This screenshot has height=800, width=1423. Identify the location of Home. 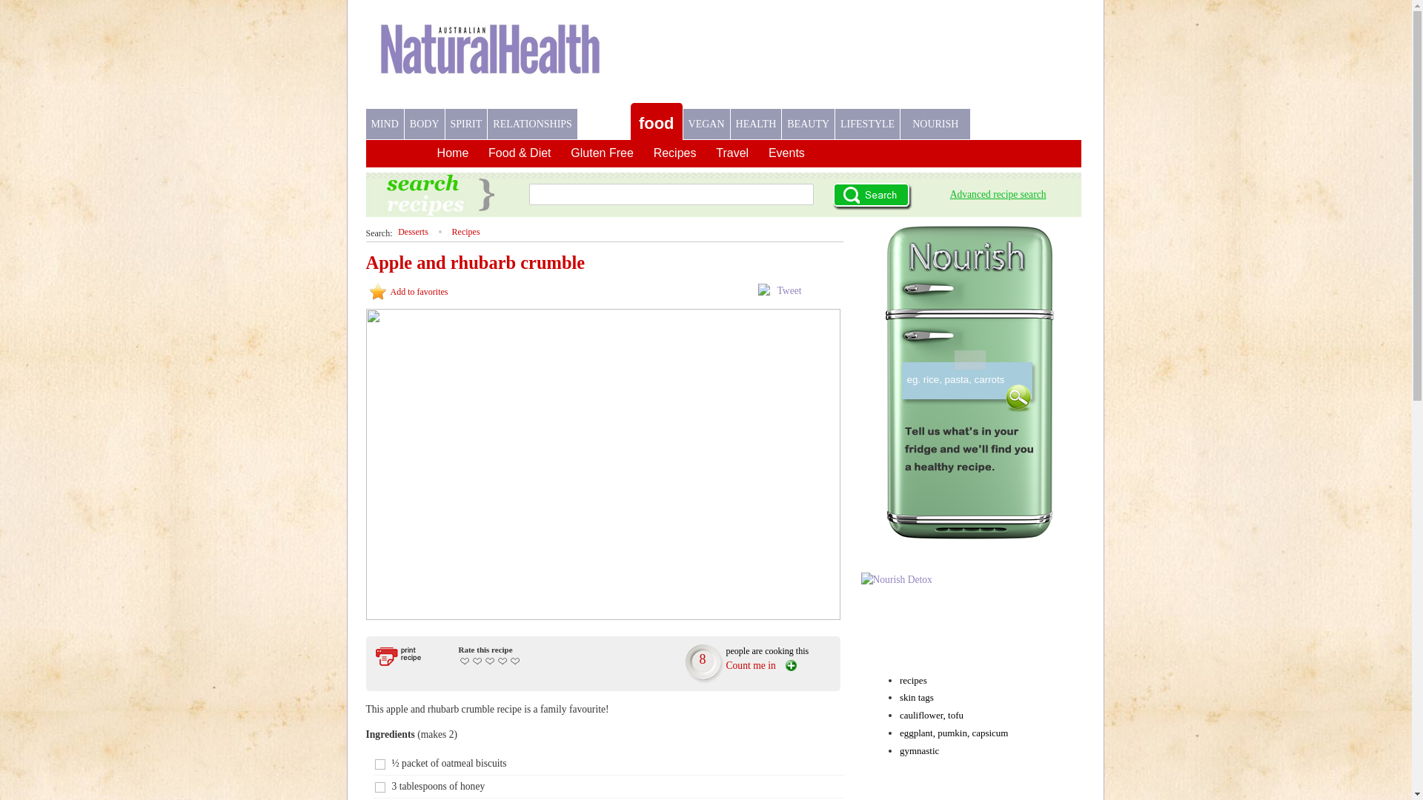
(454, 156).